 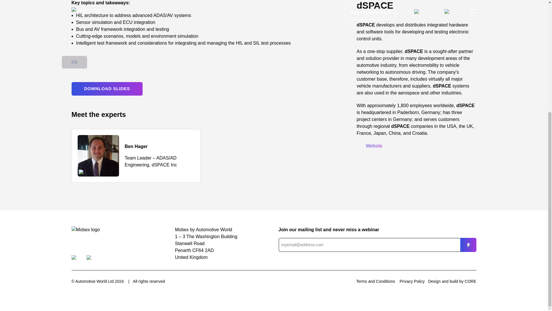 What do you see at coordinates (369, 146) in the screenshot?
I see `Website` at bounding box center [369, 146].